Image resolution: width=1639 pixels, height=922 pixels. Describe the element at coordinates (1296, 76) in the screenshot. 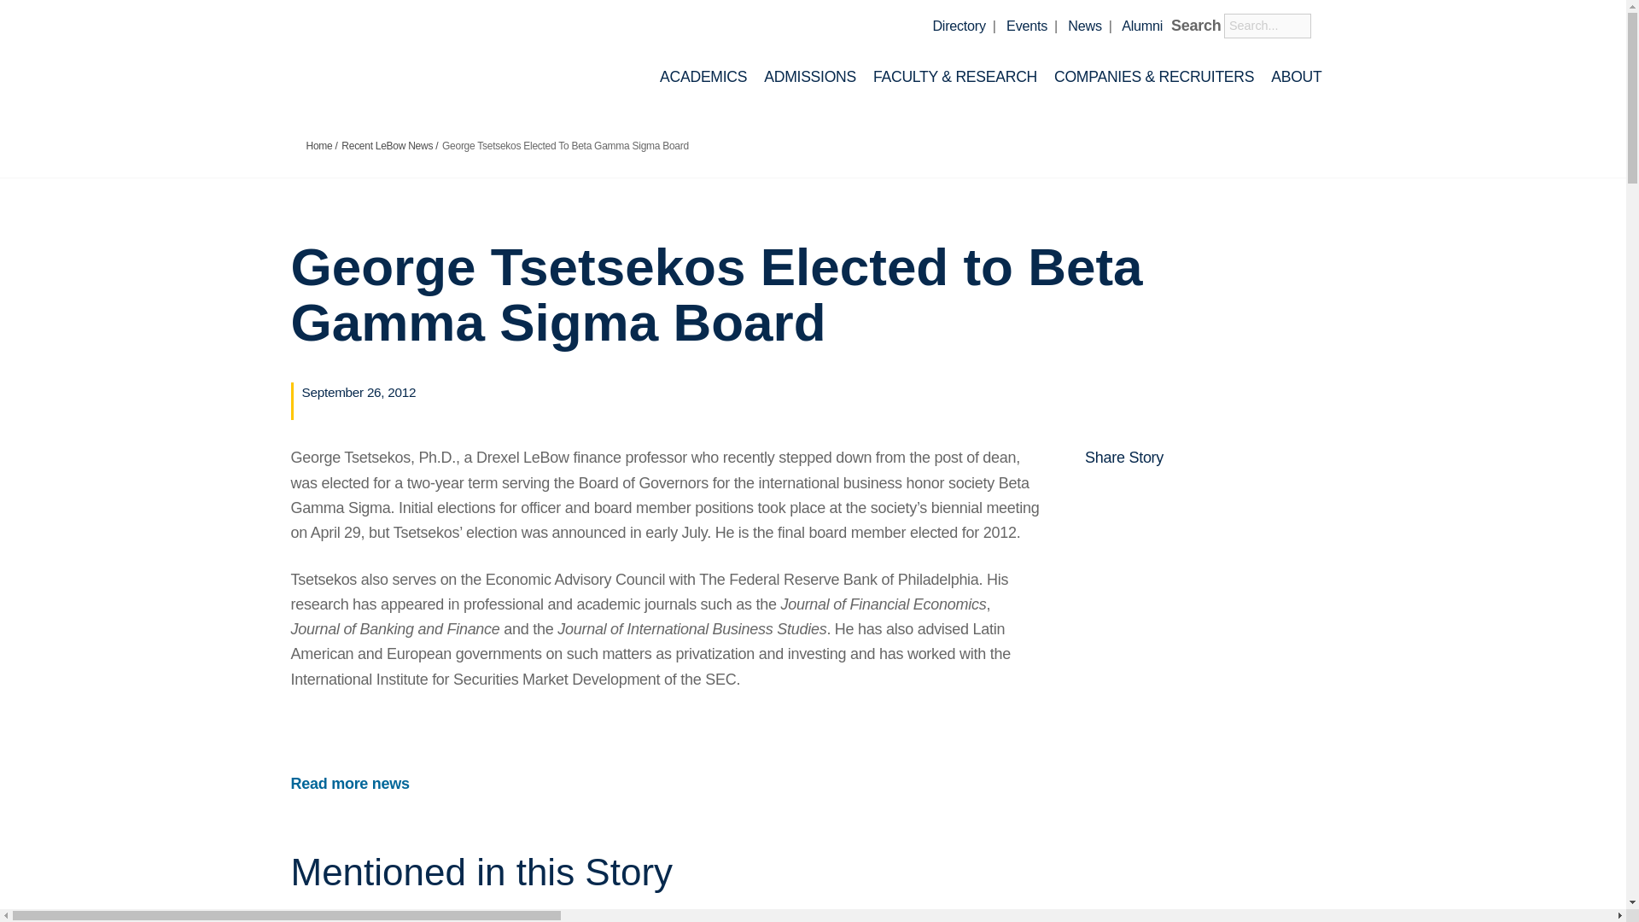

I see `ABOUT` at that location.